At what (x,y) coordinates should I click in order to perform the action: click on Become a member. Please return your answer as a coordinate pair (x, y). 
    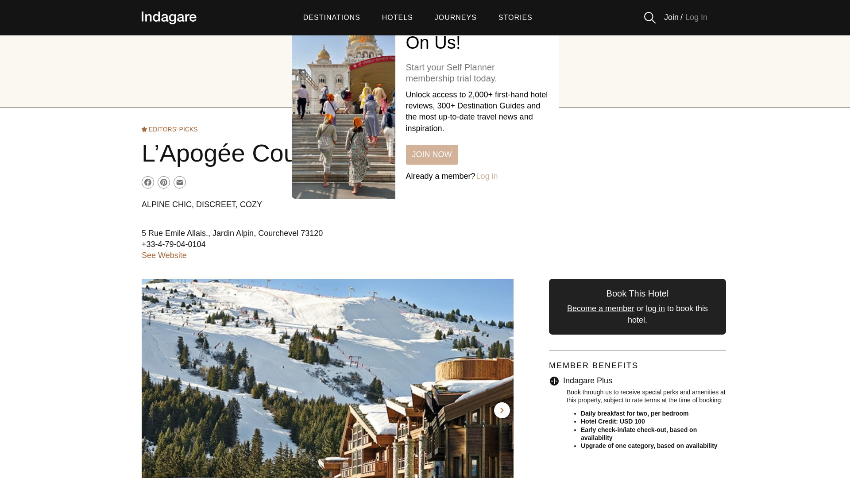
    Looking at the image, I should click on (600, 308).